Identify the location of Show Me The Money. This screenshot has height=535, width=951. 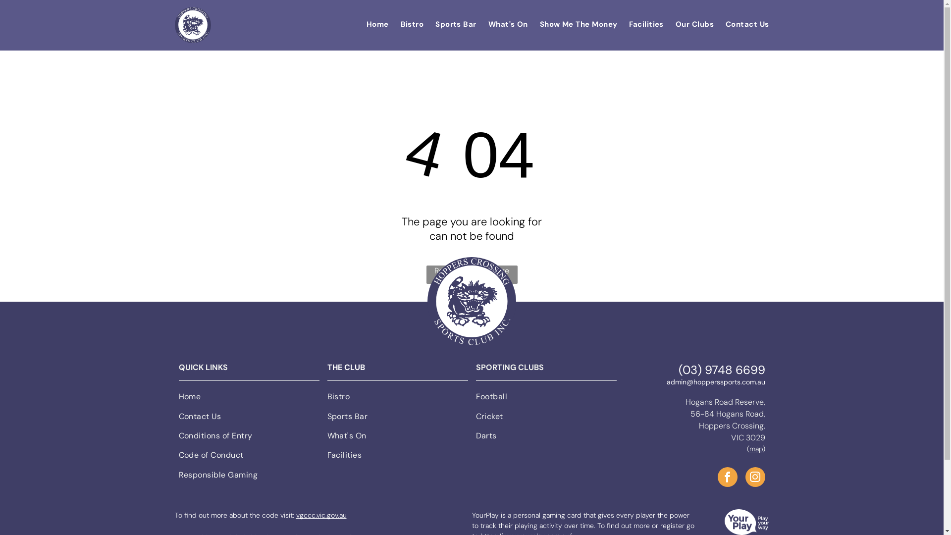
(573, 24).